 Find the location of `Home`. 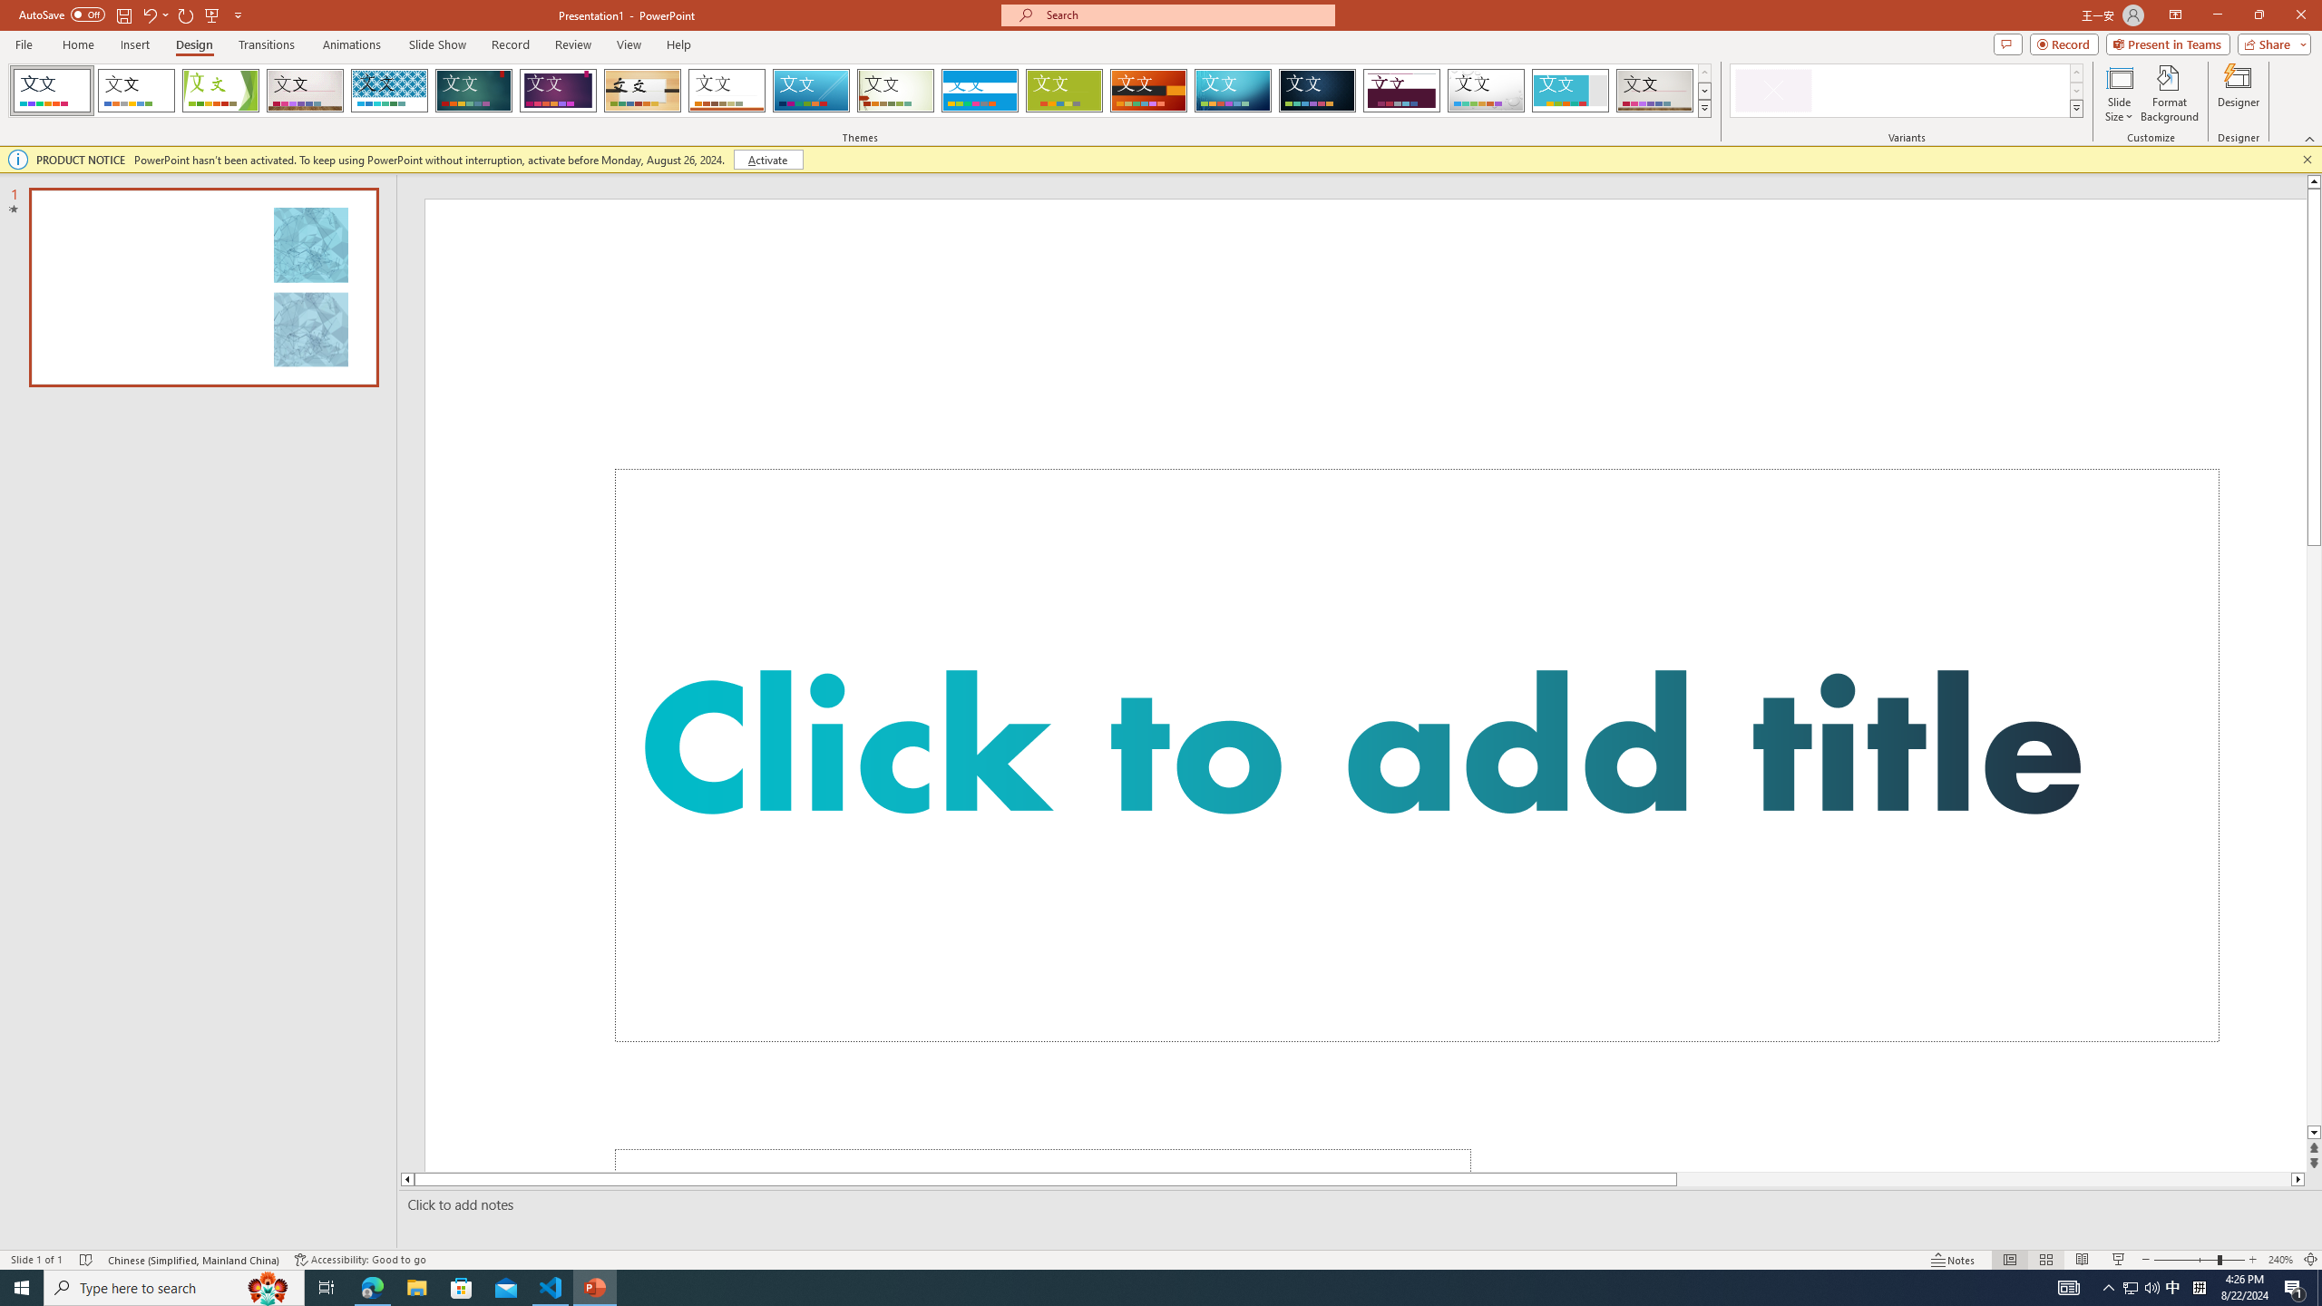

Home is located at coordinates (77, 44).